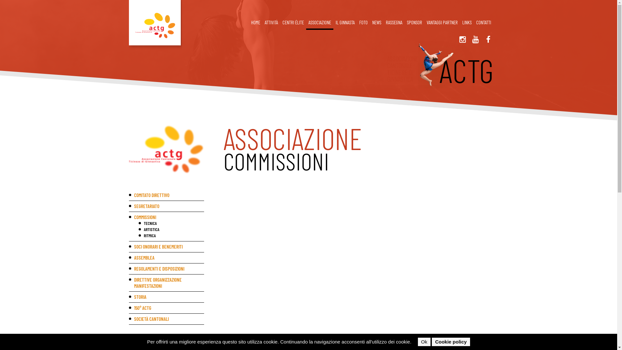 Image resolution: width=622 pixels, height=350 pixels. What do you see at coordinates (319, 23) in the screenshot?
I see `ASSOCIAZIONE` at bounding box center [319, 23].